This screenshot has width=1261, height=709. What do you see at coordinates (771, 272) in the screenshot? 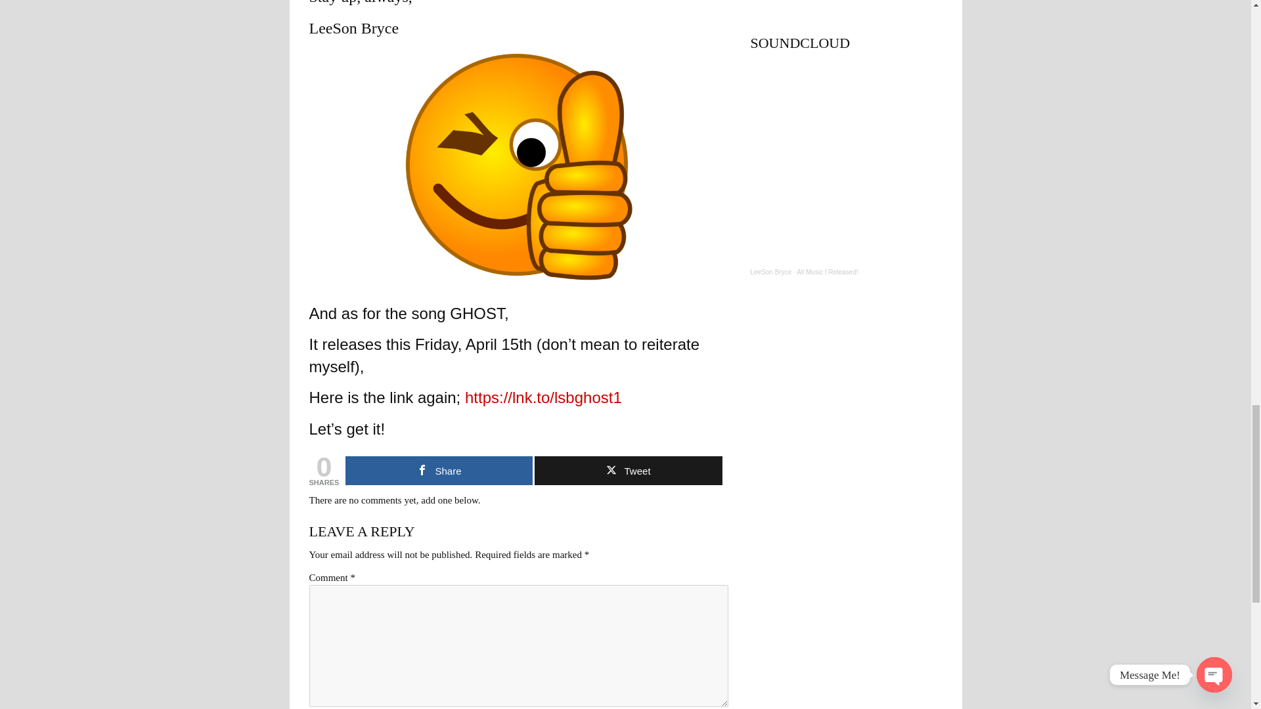
I see `LeeSon Bryce` at bounding box center [771, 272].